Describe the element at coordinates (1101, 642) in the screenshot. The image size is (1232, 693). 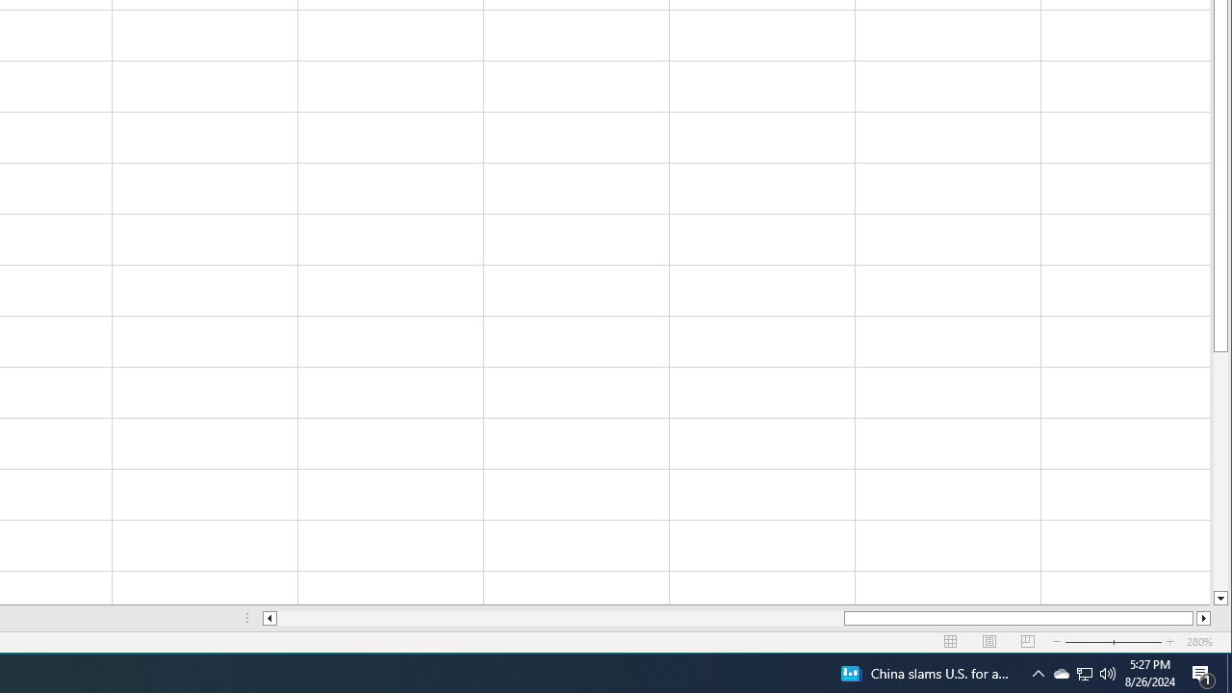
I see `Action Center, 1 new notification` at that location.